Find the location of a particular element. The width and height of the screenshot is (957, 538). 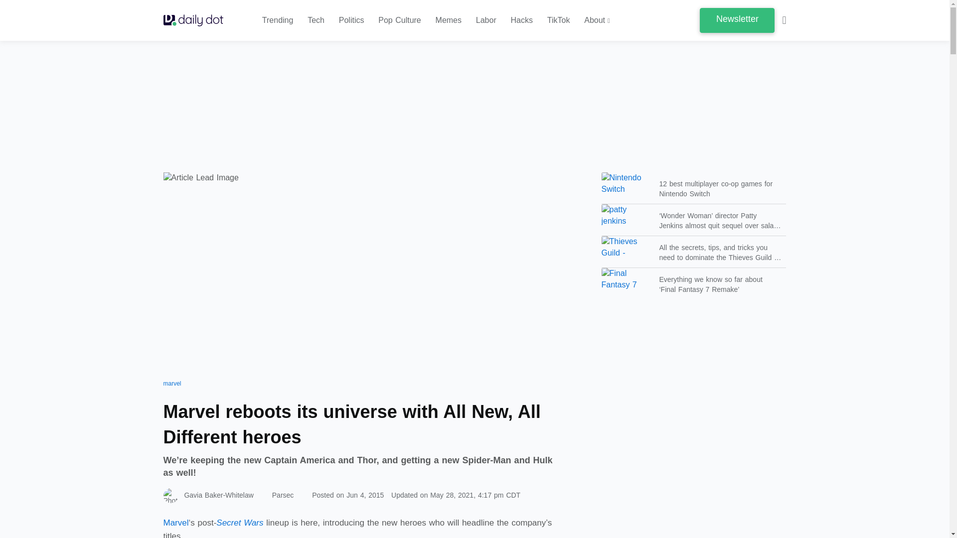

Trending is located at coordinates (278, 20).